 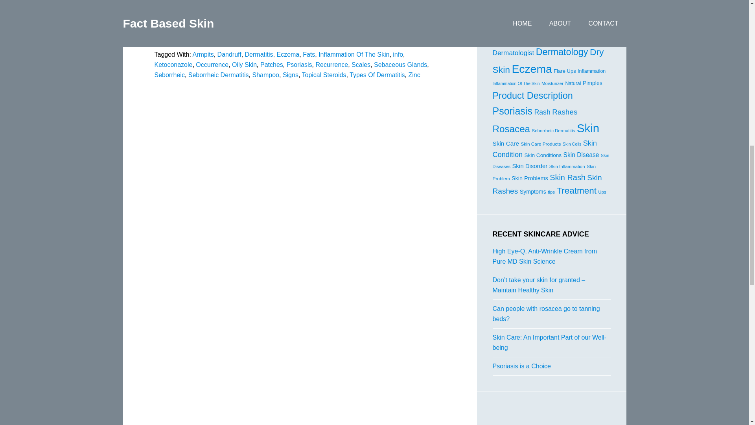 I want to click on info, so click(x=398, y=54).